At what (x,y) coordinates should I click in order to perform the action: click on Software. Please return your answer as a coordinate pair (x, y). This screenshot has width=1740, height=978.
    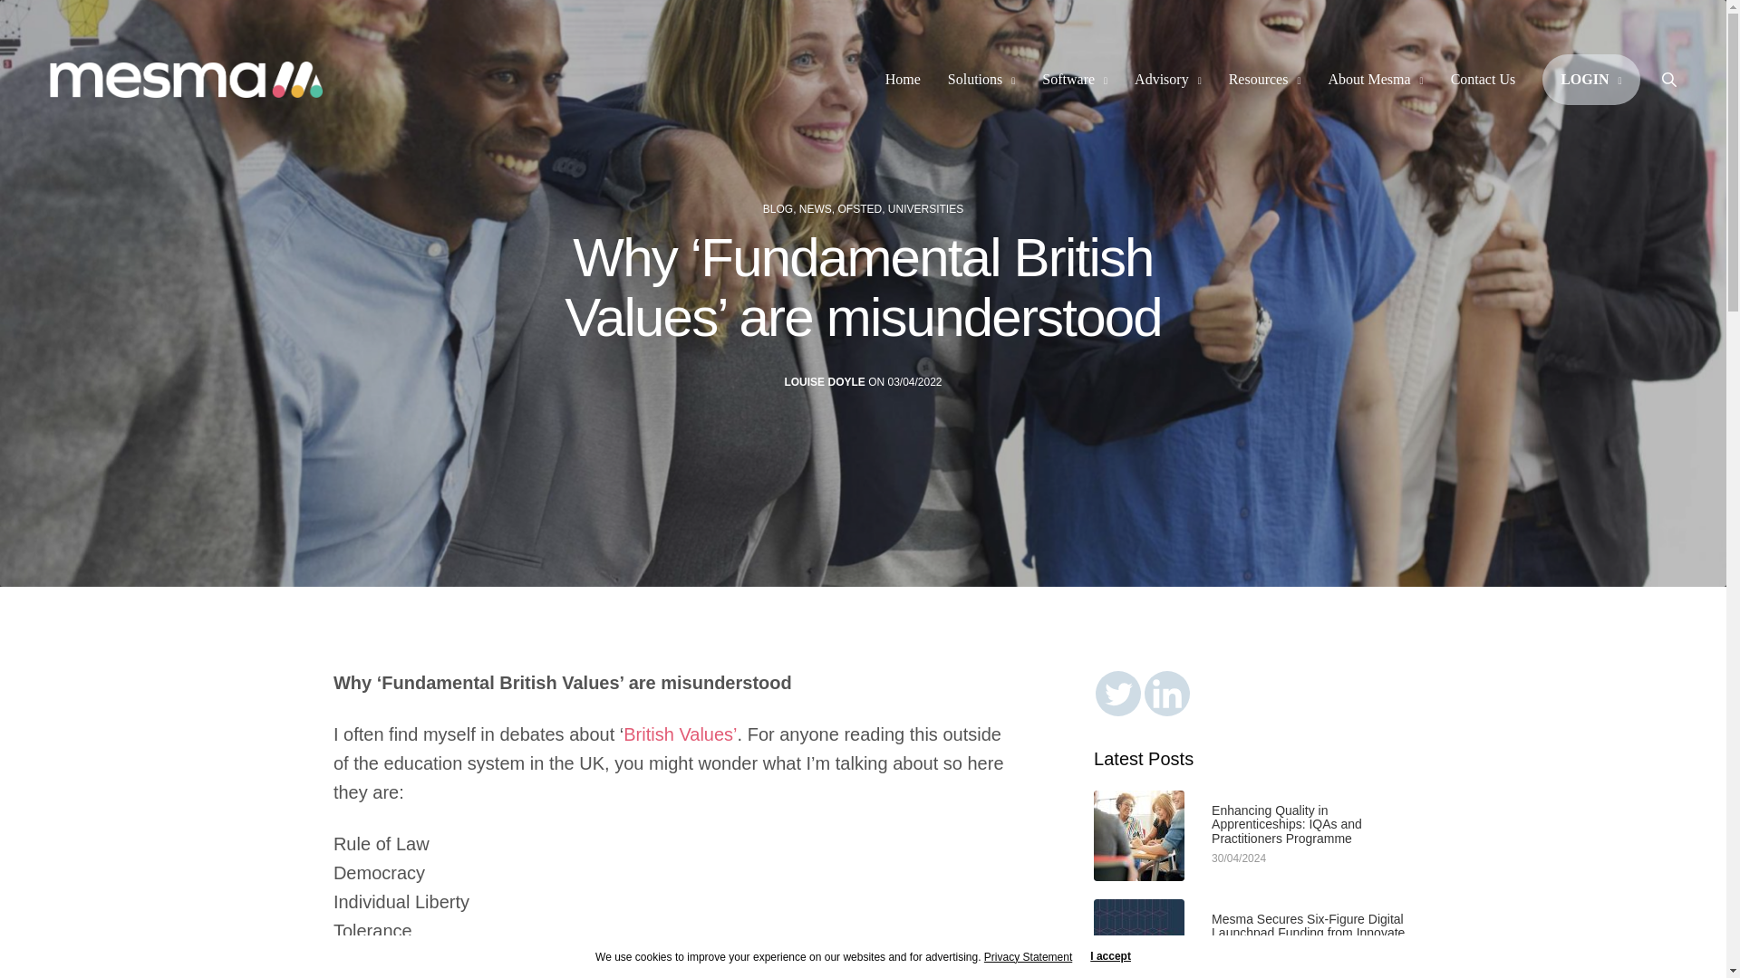
    Looking at the image, I should click on (1075, 80).